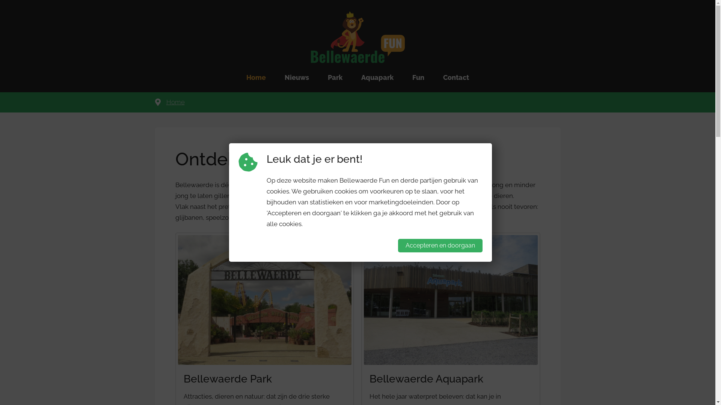 The width and height of the screenshot is (721, 405). Describe the element at coordinates (175, 102) in the screenshot. I see `Home` at that location.